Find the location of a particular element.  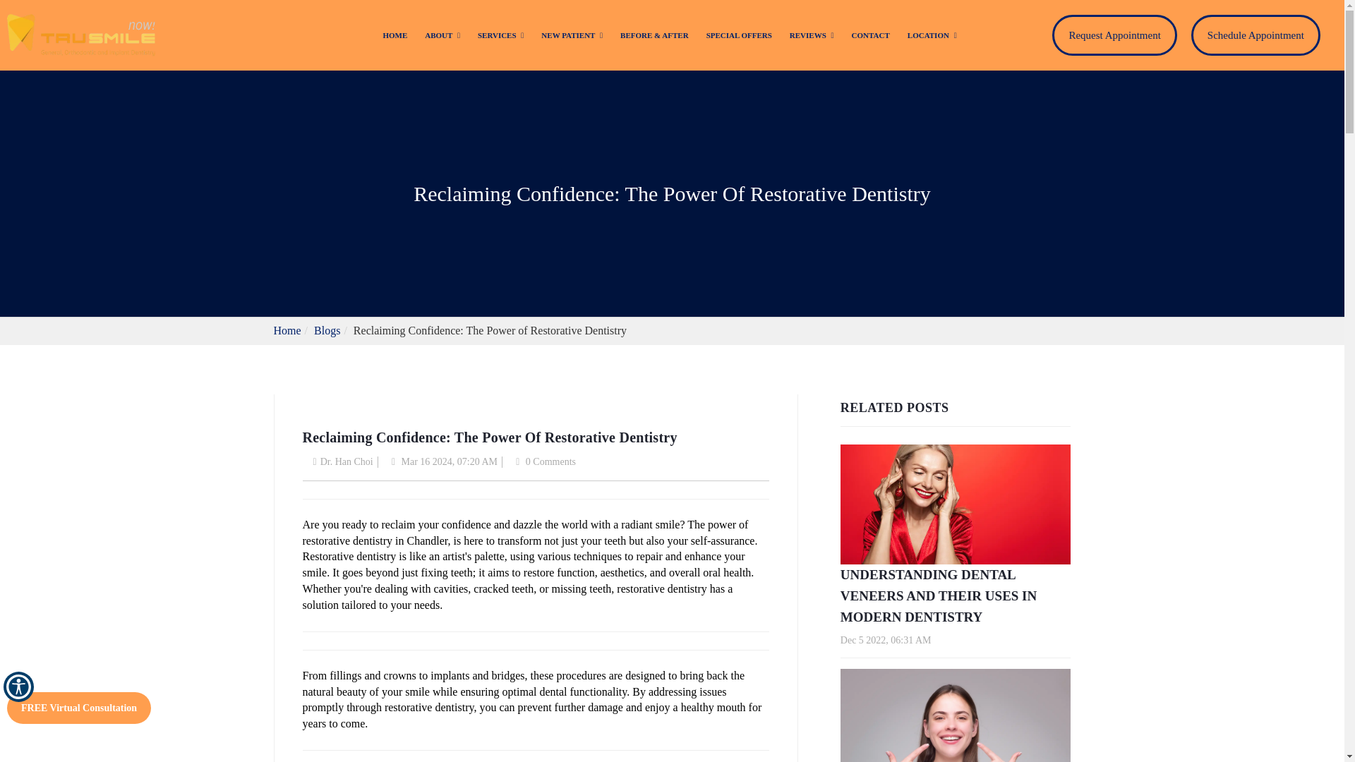

LOCATION is located at coordinates (932, 36).